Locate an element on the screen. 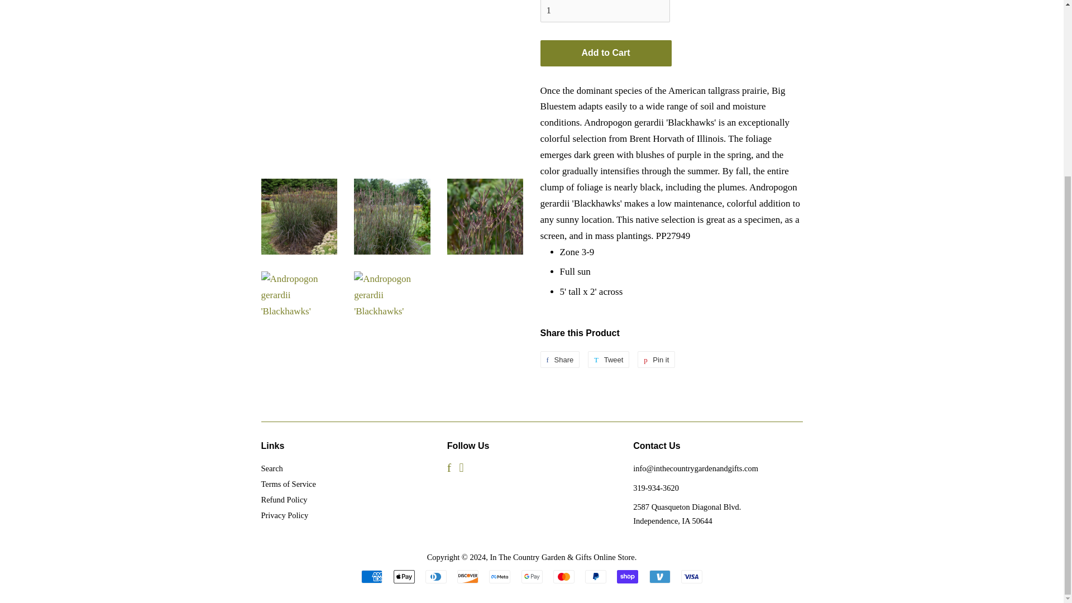 This screenshot has height=603, width=1072. American Express is located at coordinates (372, 576).